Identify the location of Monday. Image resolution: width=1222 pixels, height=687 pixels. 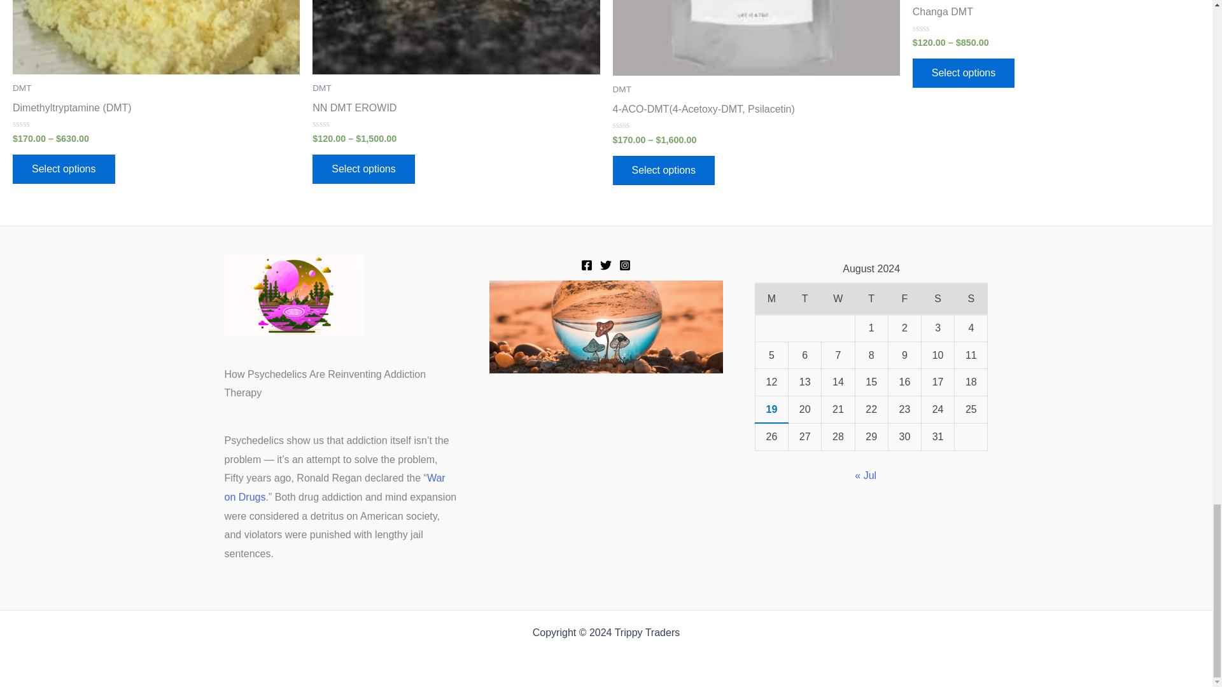
(771, 298).